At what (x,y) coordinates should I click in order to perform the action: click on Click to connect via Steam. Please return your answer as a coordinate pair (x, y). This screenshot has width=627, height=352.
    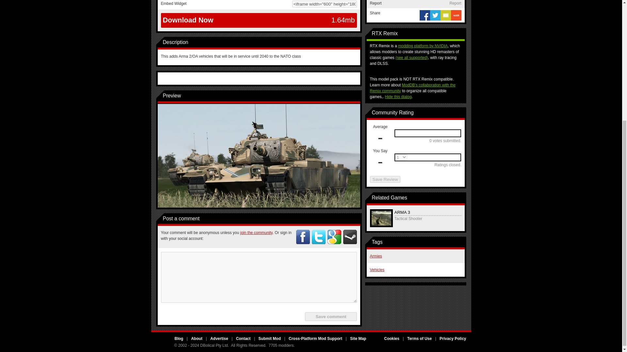
    Looking at the image, I should click on (350, 237).